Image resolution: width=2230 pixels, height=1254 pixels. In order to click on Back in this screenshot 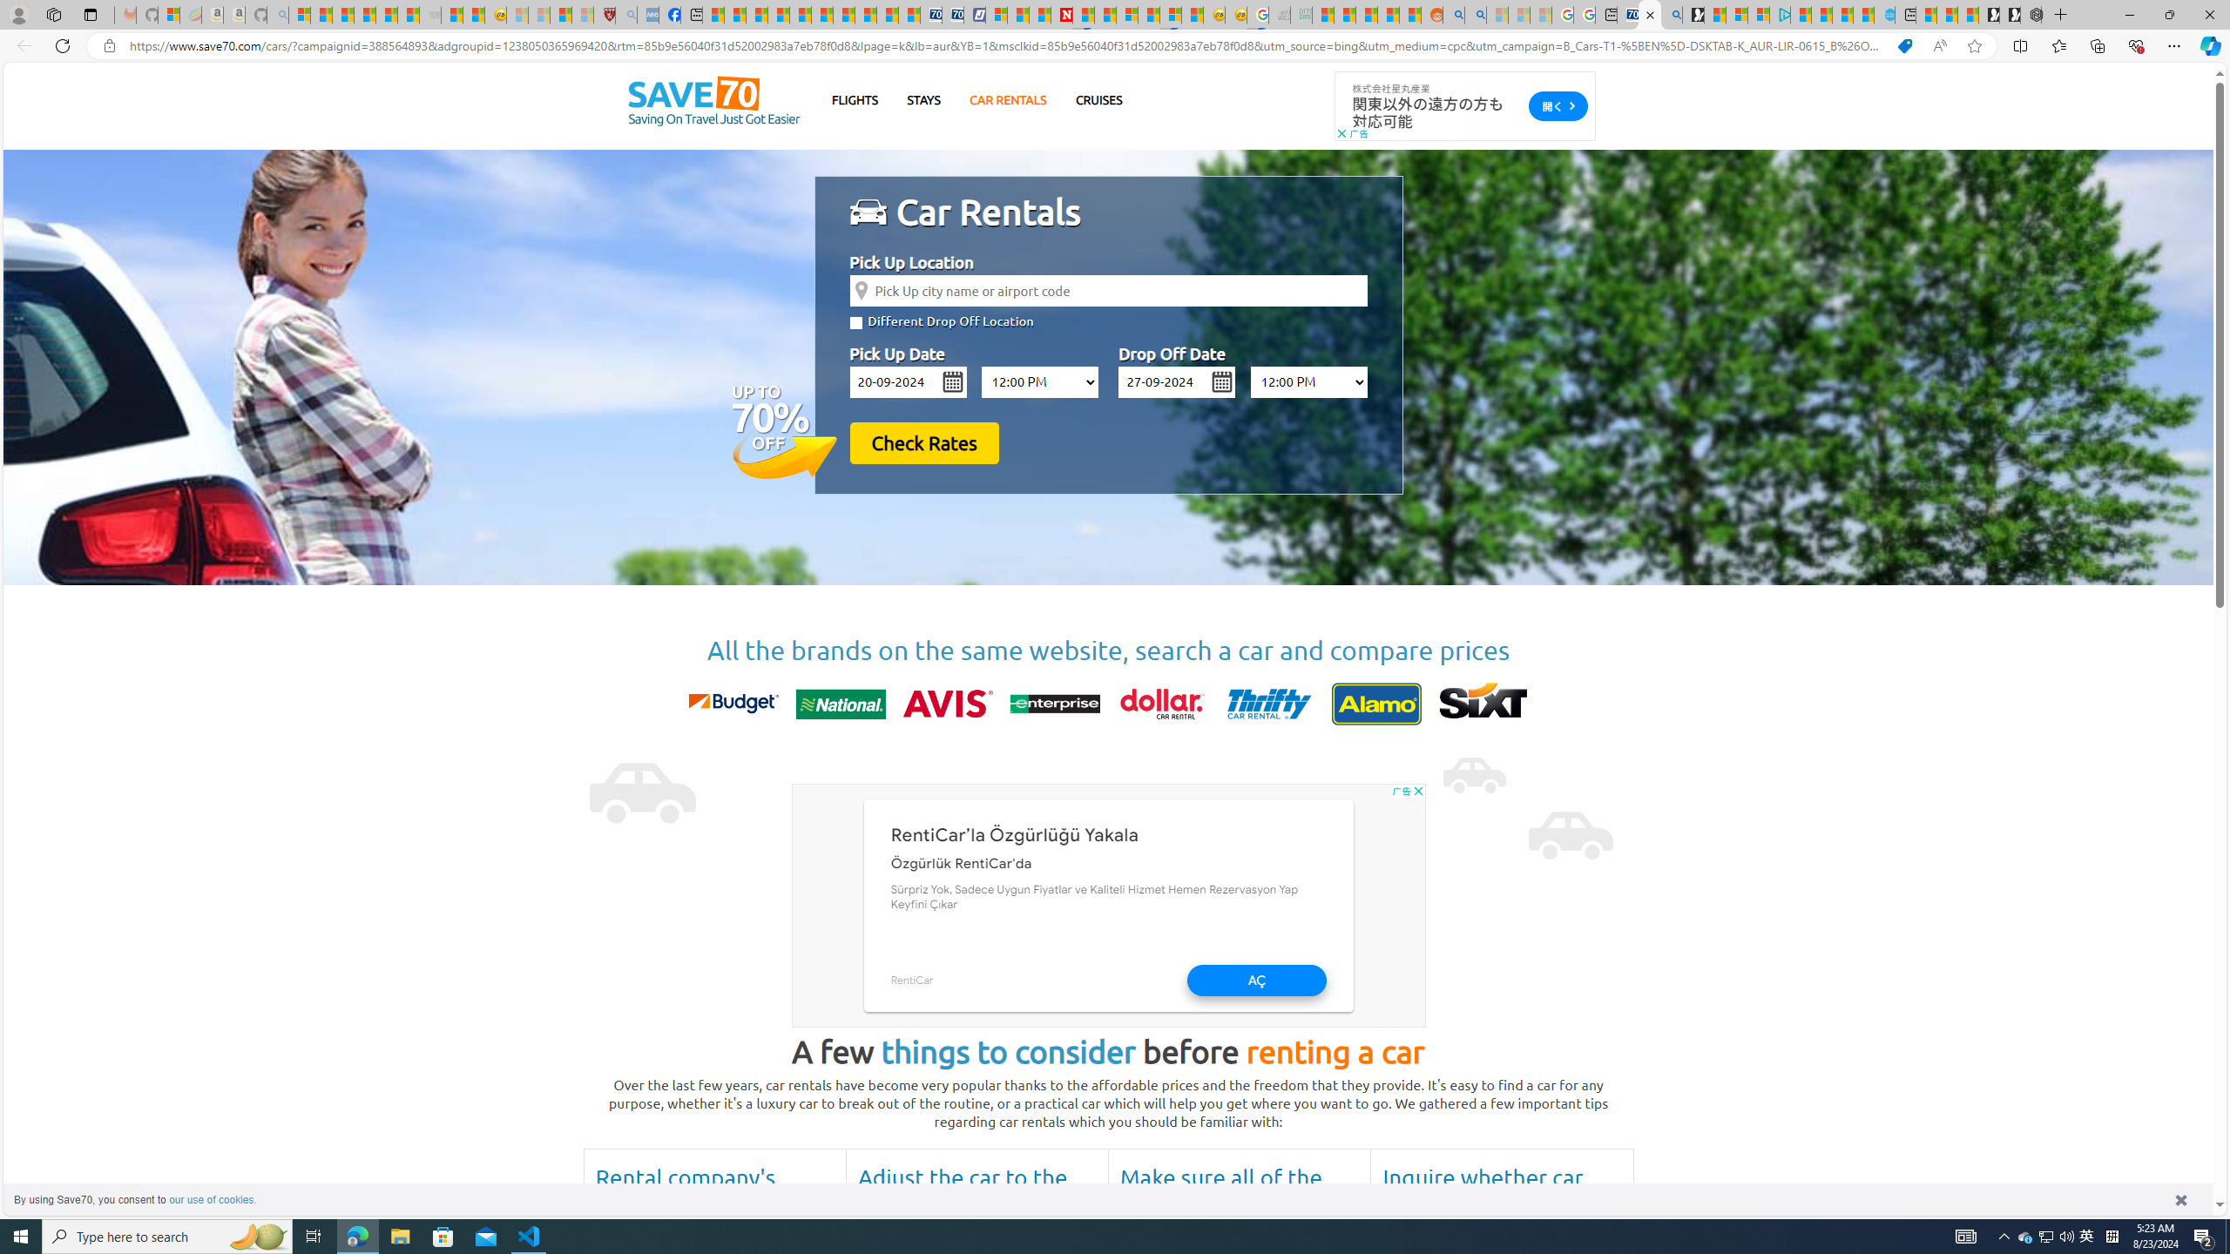, I will do `click(21, 45)`.